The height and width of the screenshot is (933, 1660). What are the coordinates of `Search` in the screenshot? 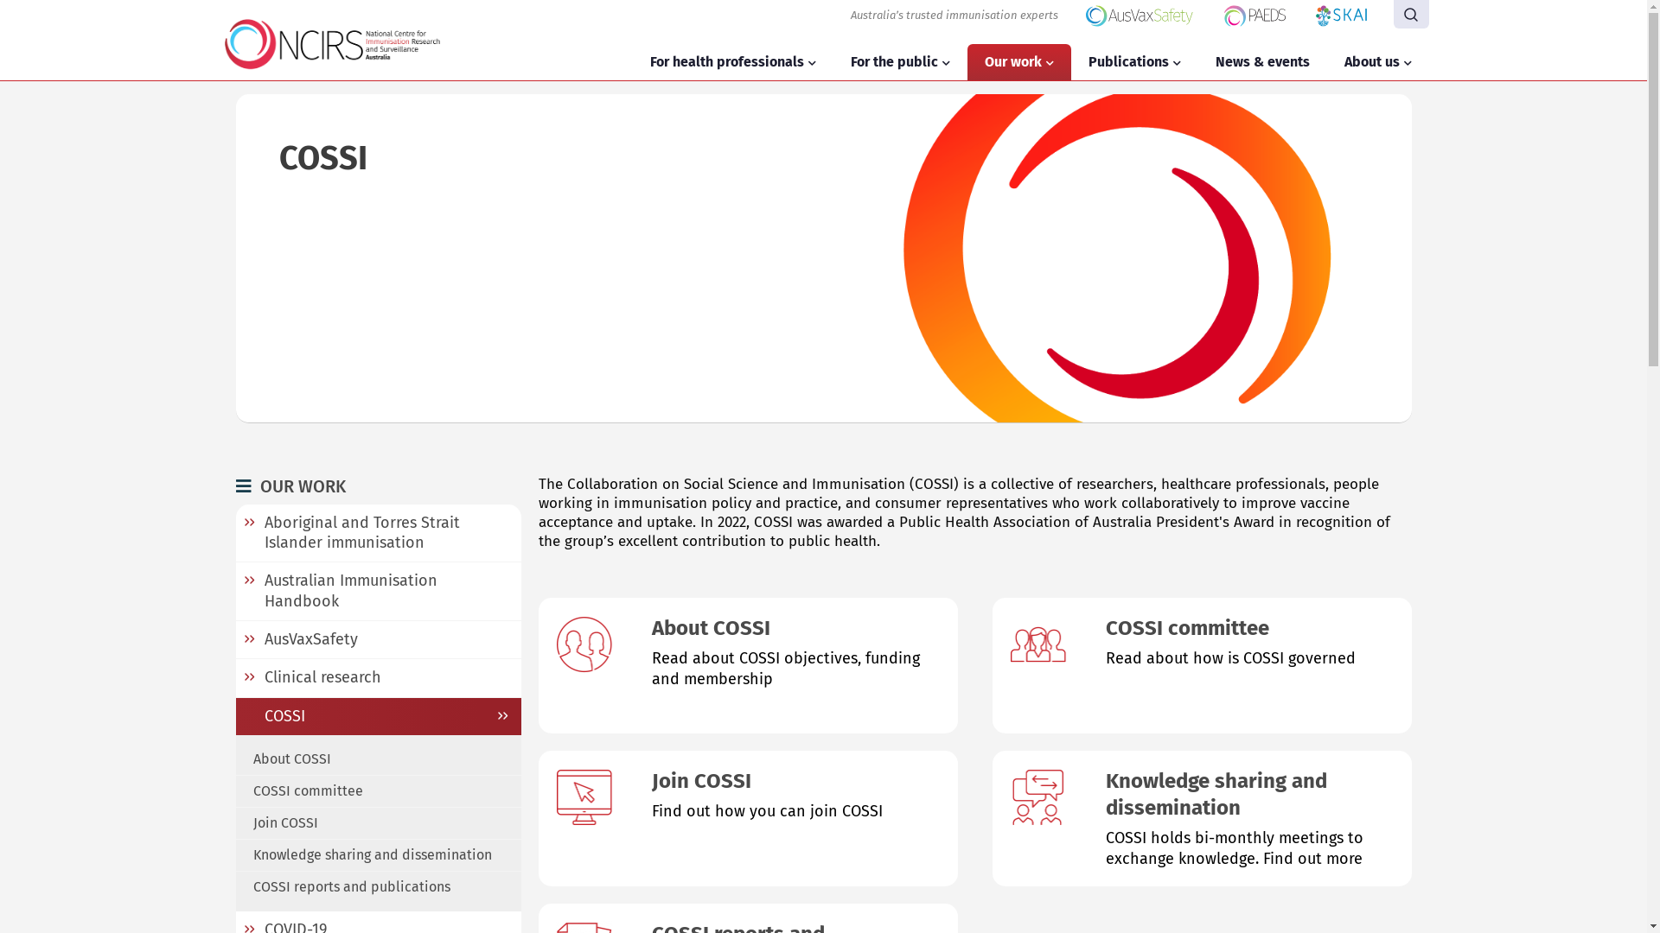 It's located at (1411, 14).